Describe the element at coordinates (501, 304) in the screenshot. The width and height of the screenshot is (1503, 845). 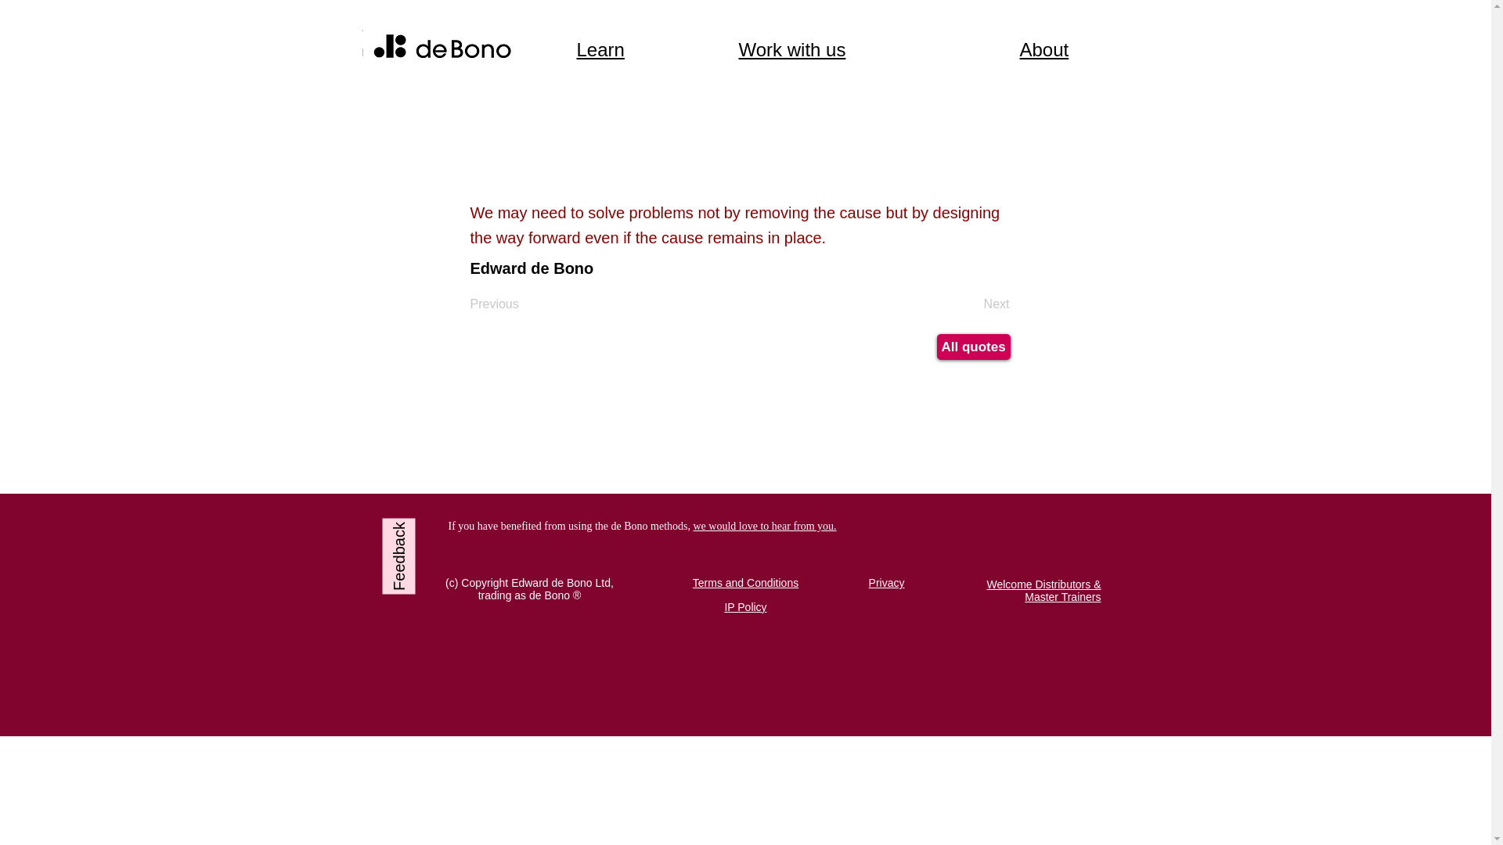
I see `Previous` at that location.